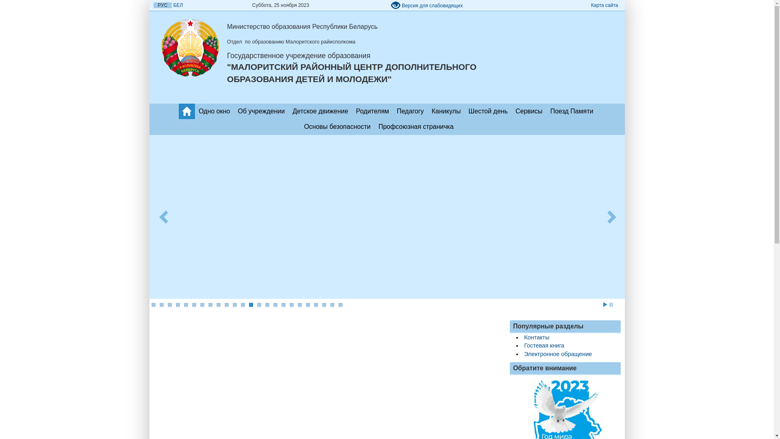 This screenshot has height=439, width=780. What do you see at coordinates (251, 305) in the screenshot?
I see `13` at bounding box center [251, 305].